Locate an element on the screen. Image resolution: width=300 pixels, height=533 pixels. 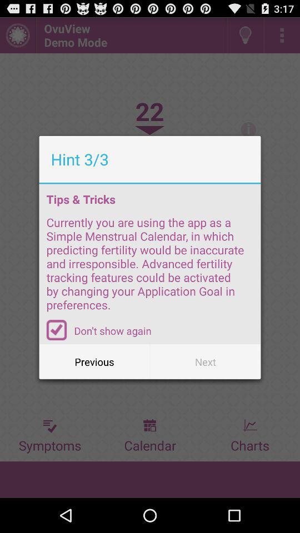
turn on the currently you are is located at coordinates (150, 267).